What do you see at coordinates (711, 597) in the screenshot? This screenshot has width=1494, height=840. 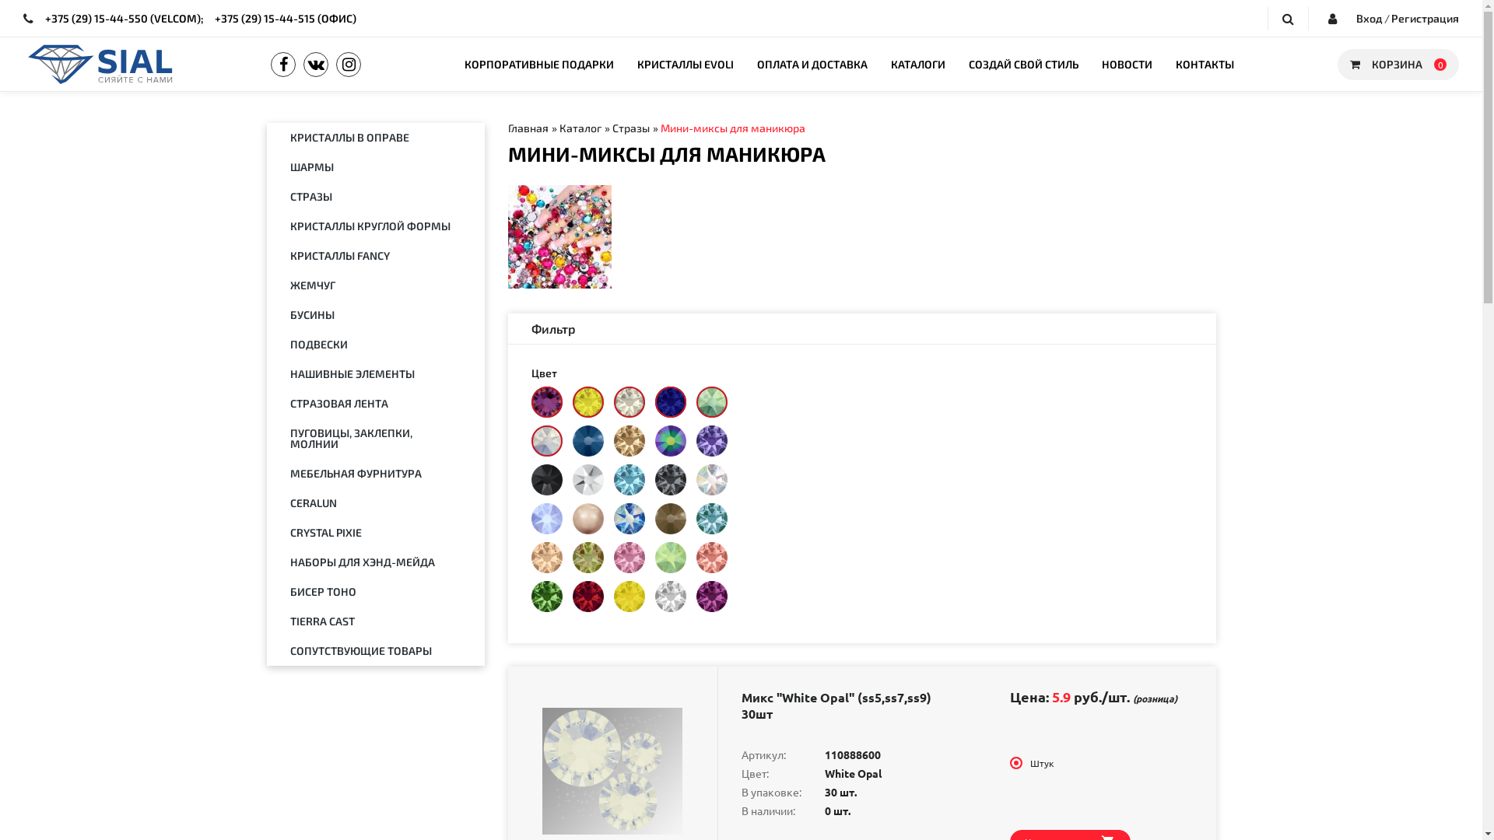 I see `Fuchsia` at bounding box center [711, 597].